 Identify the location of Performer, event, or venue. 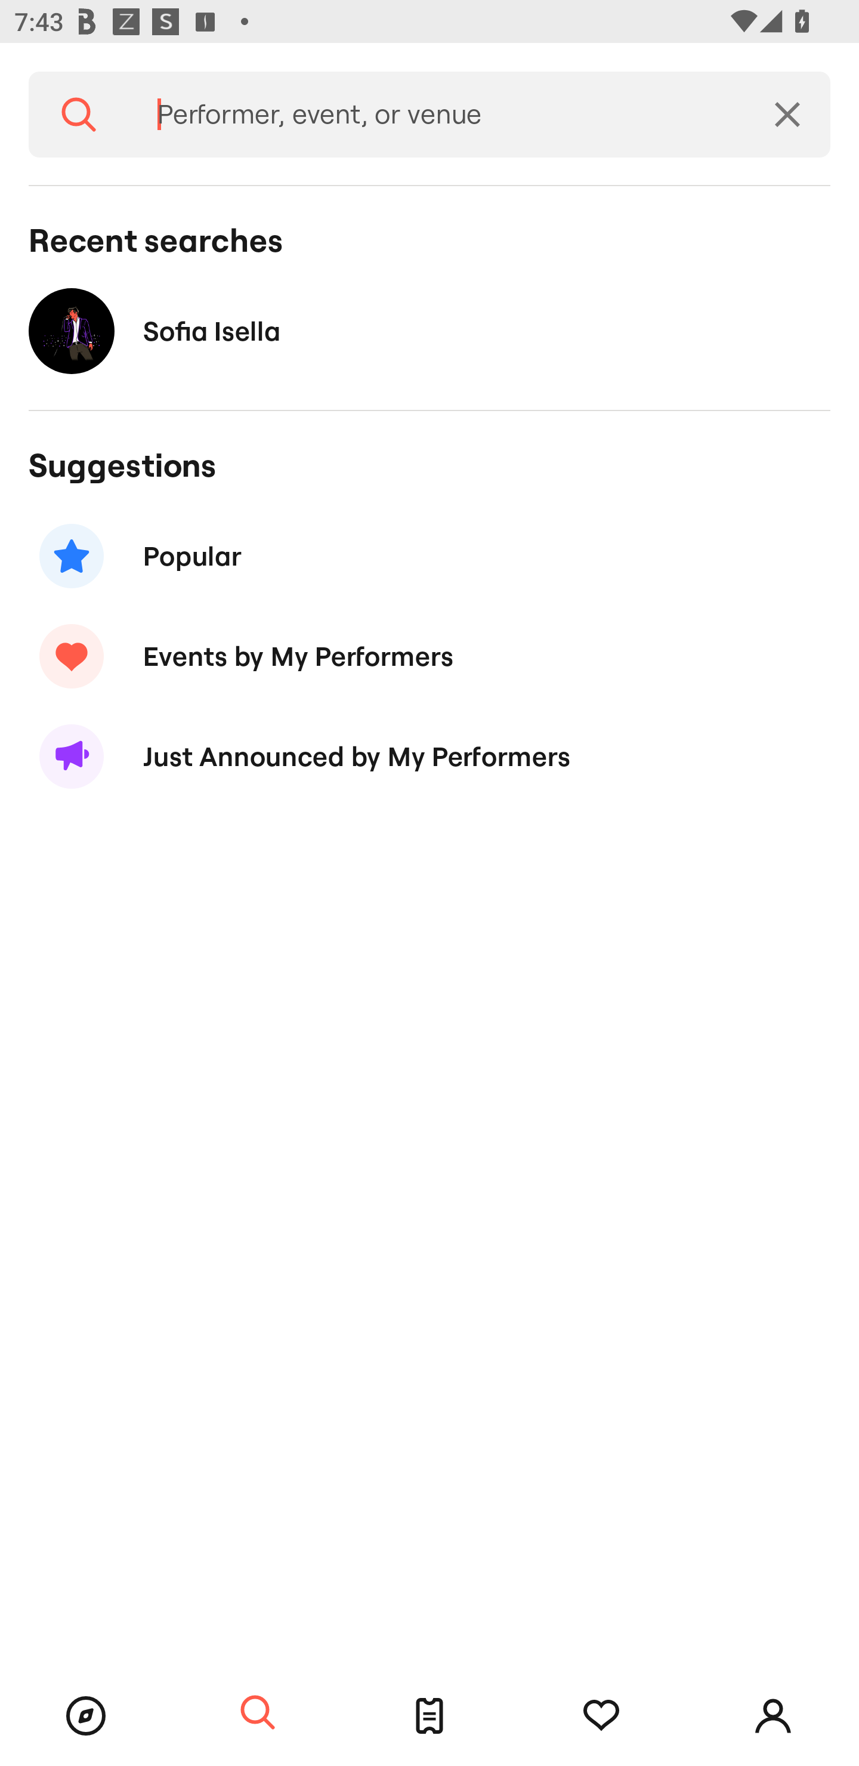
(437, 115).